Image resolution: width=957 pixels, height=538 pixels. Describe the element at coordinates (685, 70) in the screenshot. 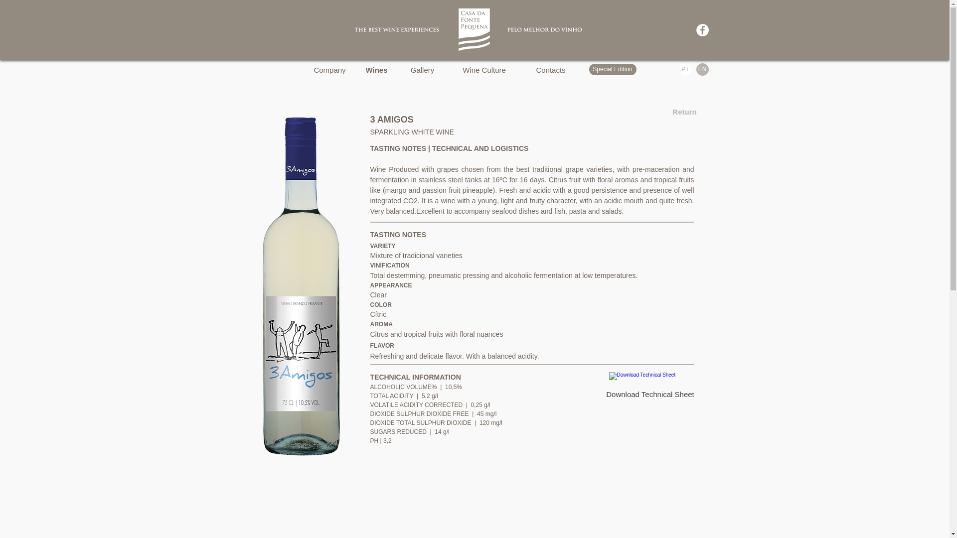

I see `PT` at that location.